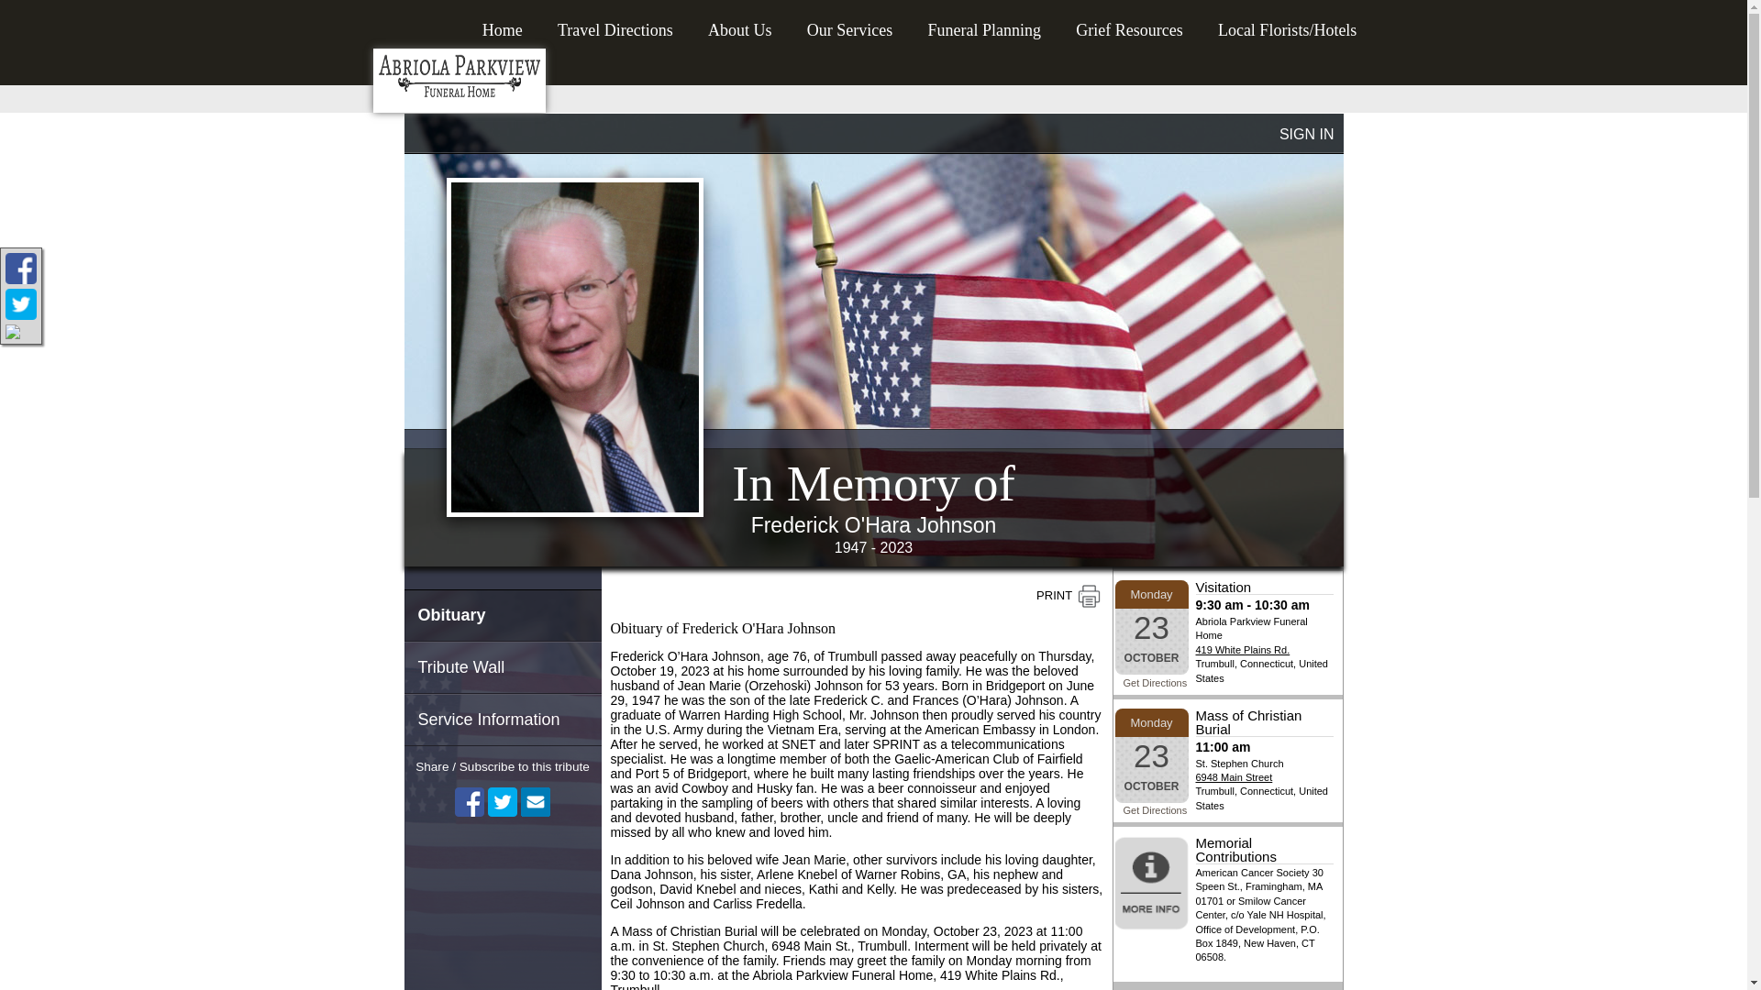 The height and width of the screenshot is (990, 1761). I want to click on Obituary, so click(501, 614).